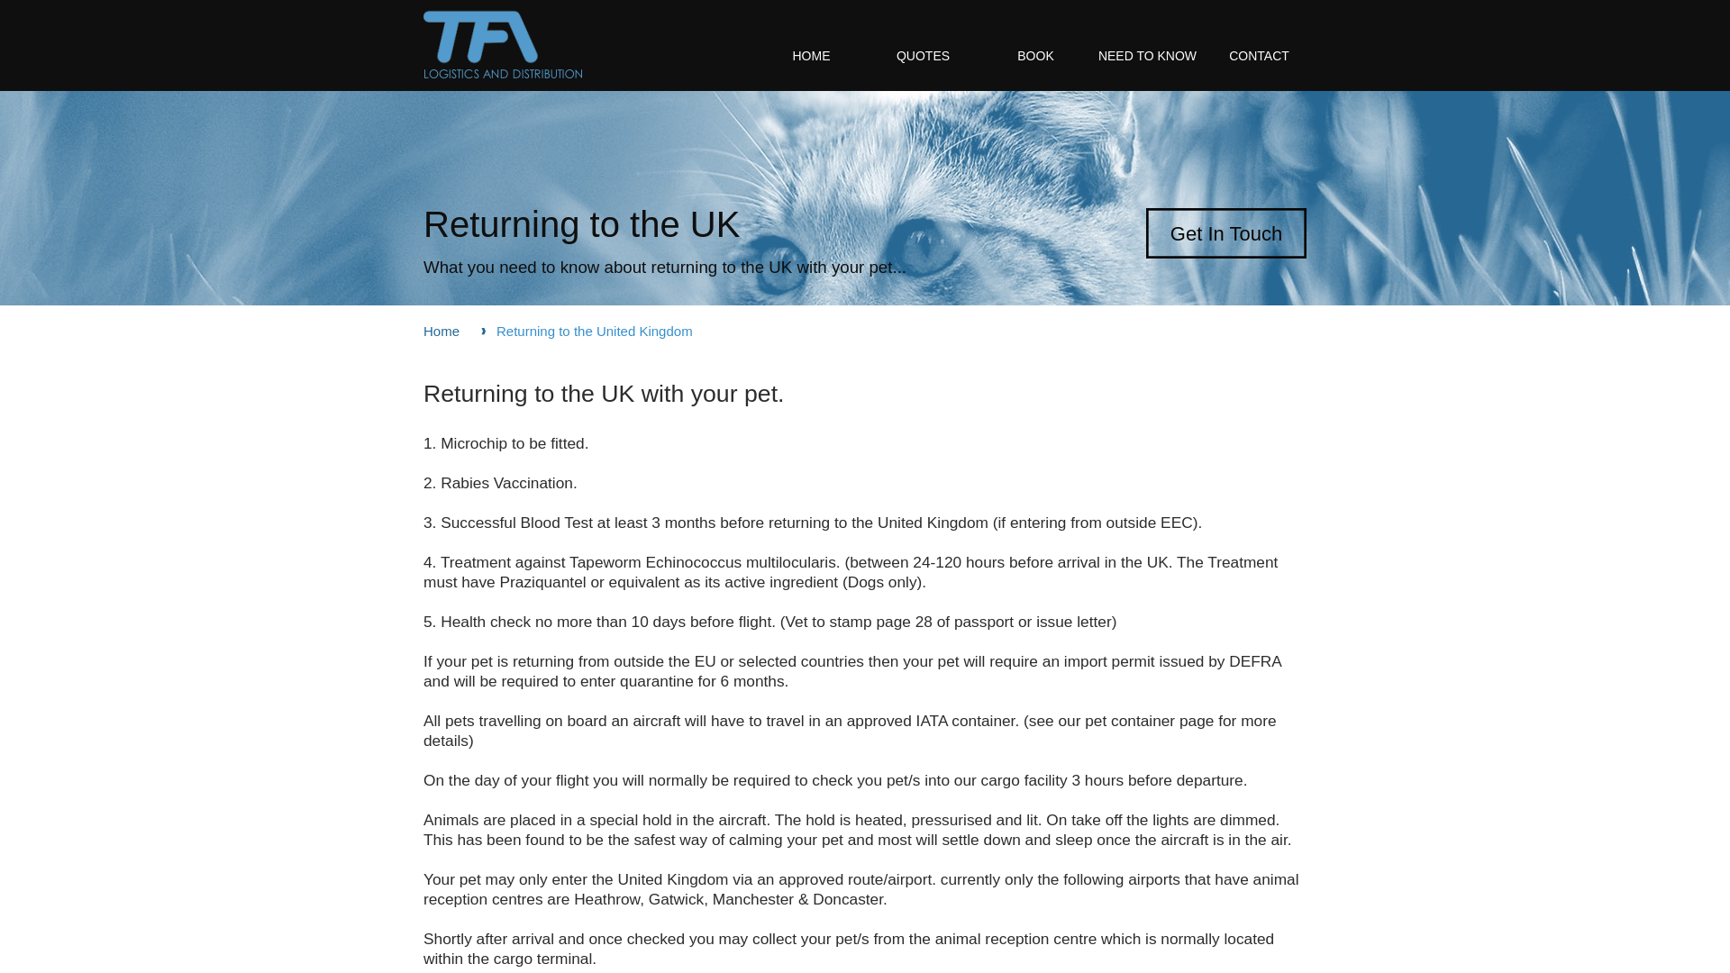 This screenshot has height=973, width=1730. What do you see at coordinates (607, 332) in the screenshot?
I see `Returning to the United Kingdom` at bounding box center [607, 332].